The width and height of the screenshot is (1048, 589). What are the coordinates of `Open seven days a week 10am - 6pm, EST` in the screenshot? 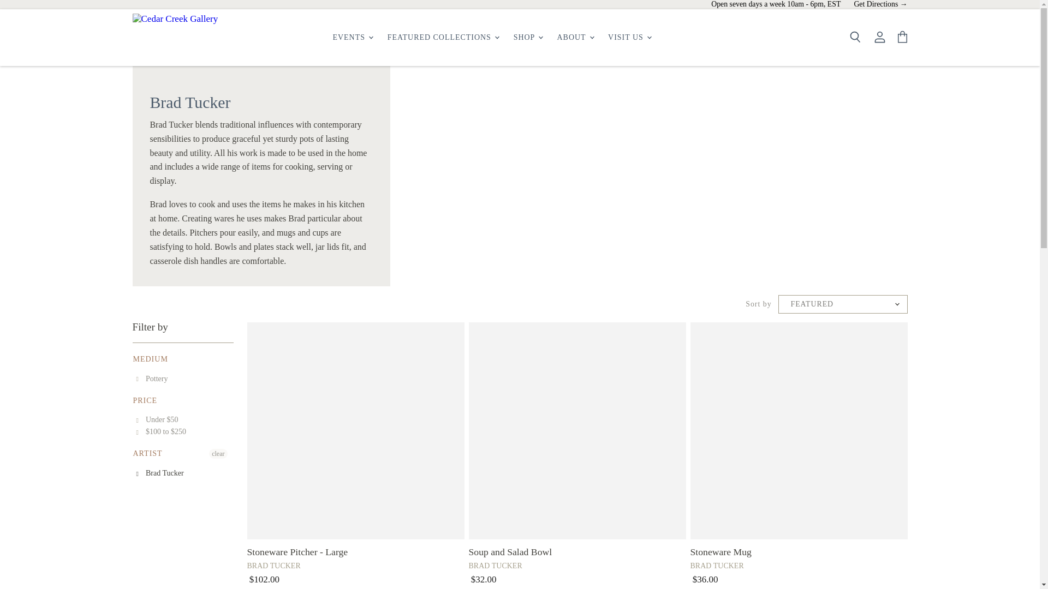 It's located at (776, 4).